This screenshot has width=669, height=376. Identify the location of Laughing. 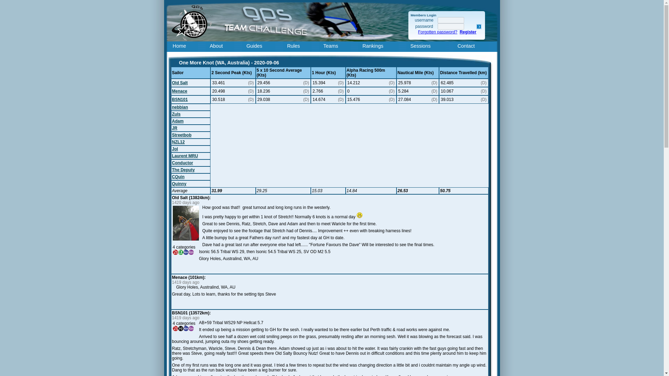
(360, 215).